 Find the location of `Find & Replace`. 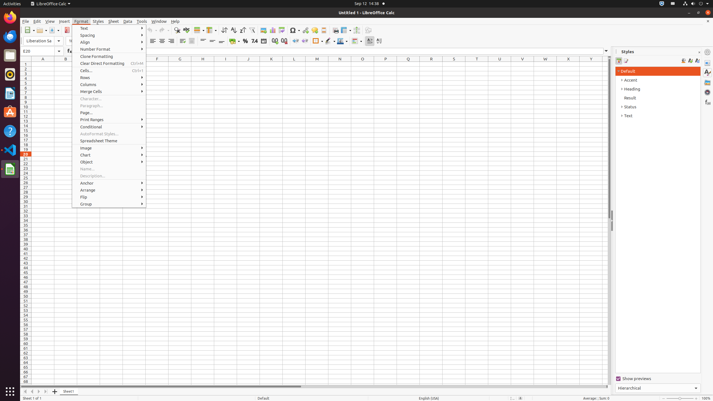

Find & Replace is located at coordinates (177, 30).